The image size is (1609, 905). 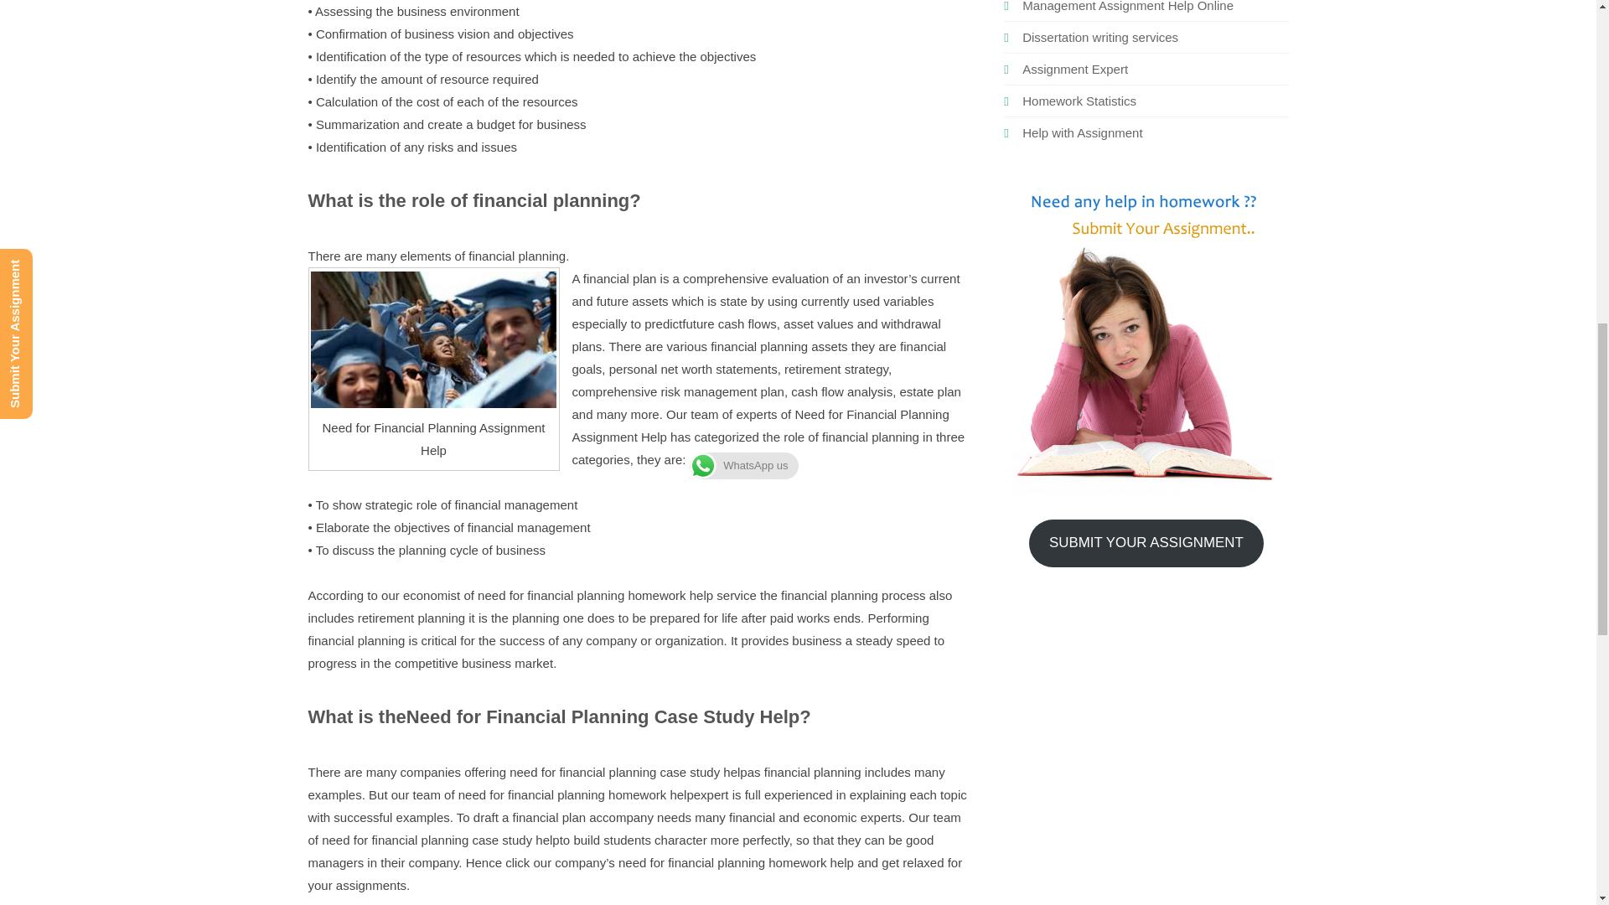 I want to click on SUBMIT YOUR ASSIGNMENT, so click(x=1146, y=543).